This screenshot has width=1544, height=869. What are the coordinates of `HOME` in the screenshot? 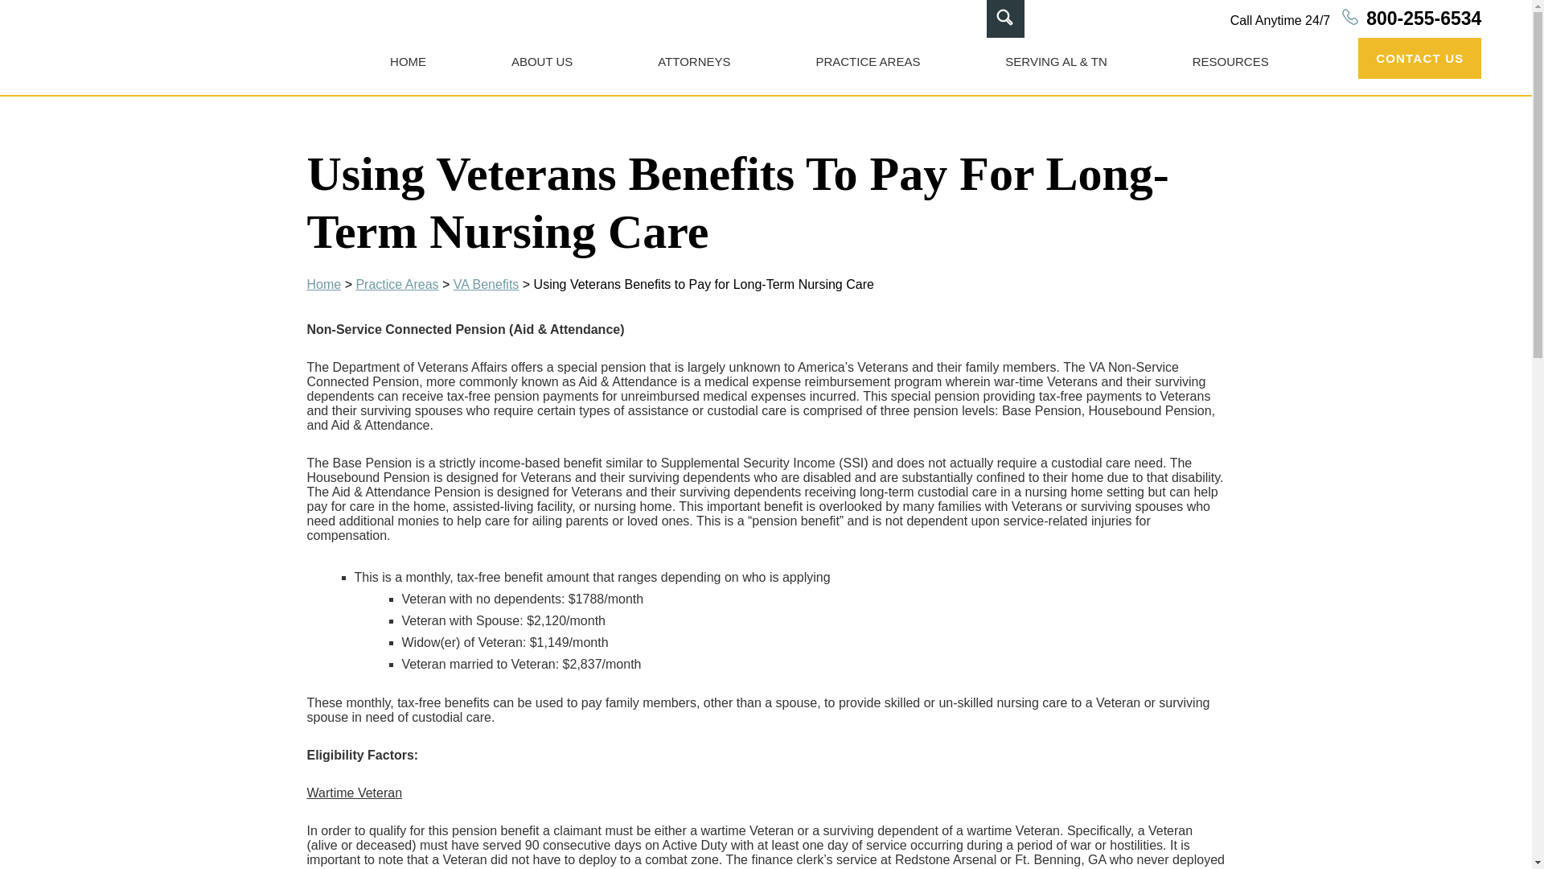 It's located at (408, 61).